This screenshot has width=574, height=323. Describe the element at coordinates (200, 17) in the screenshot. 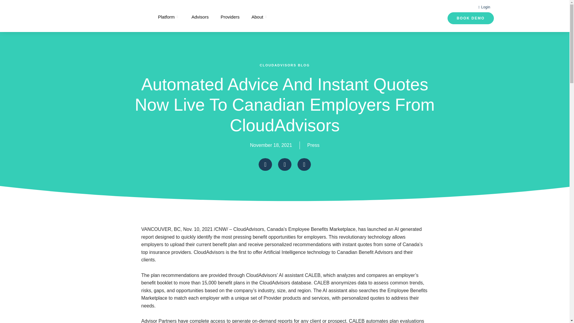

I see `Advisors` at that location.